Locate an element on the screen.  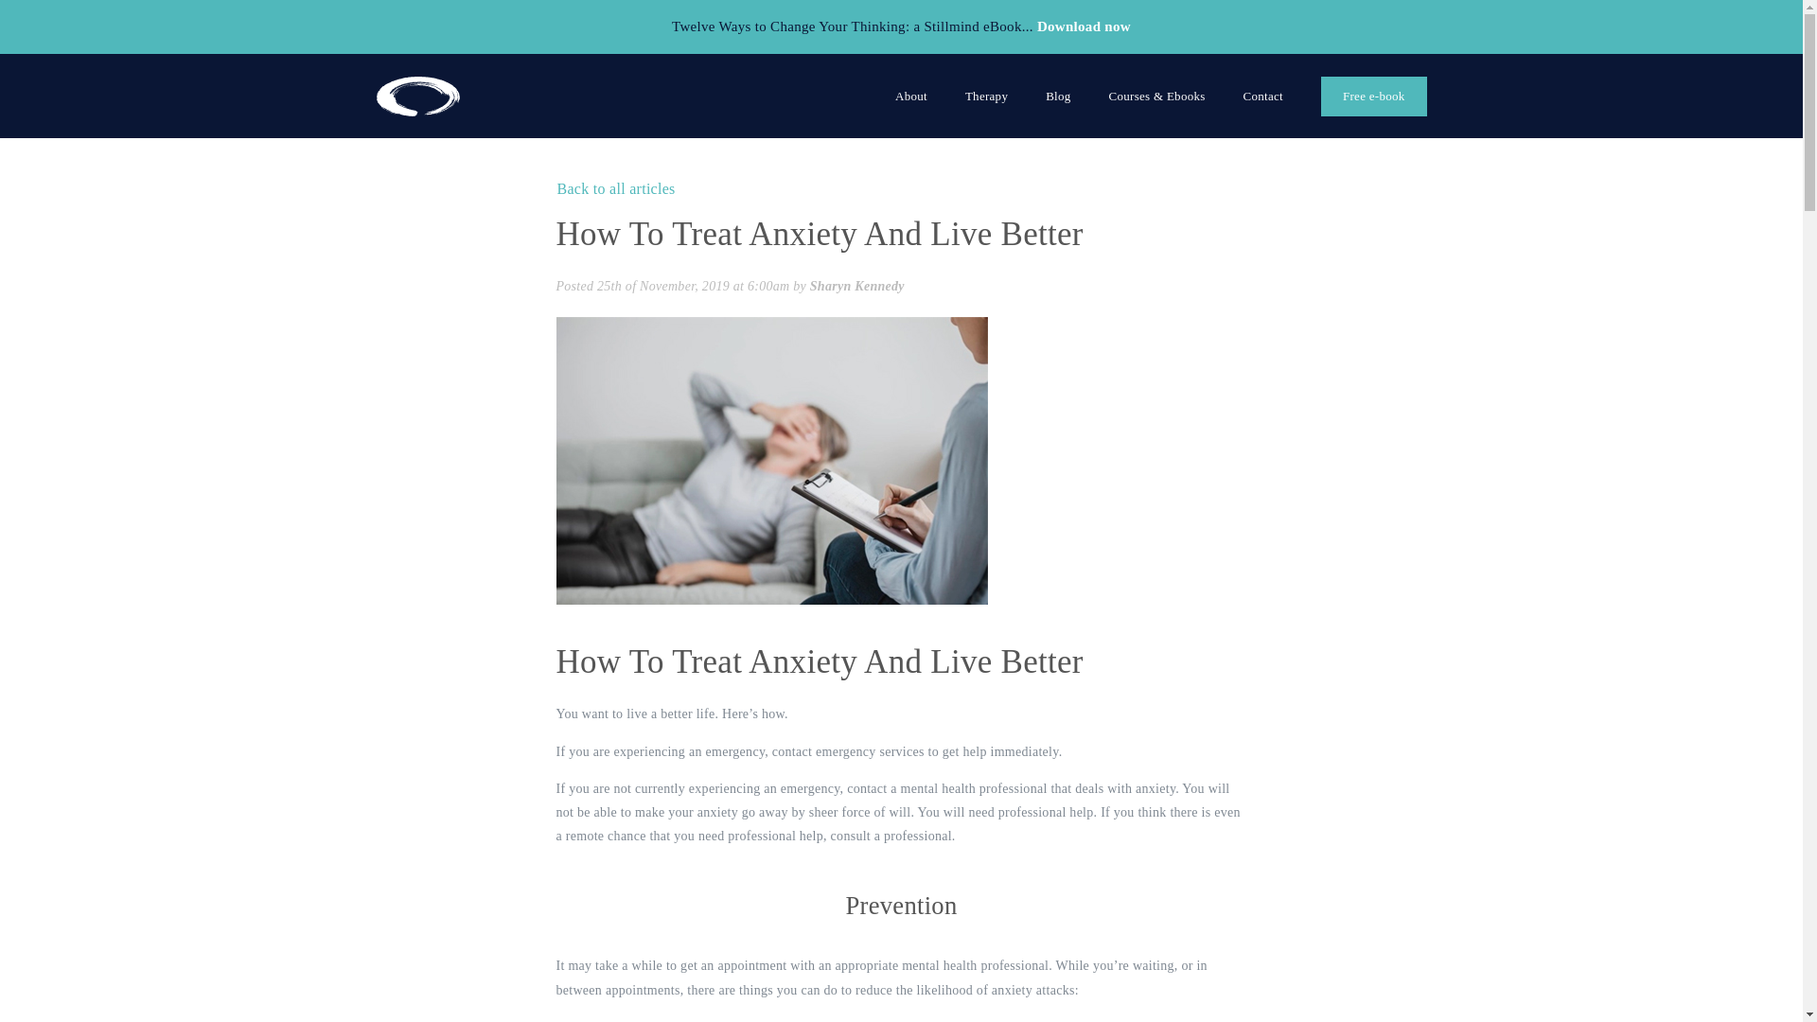
Back to all articles is located at coordinates (615, 187).